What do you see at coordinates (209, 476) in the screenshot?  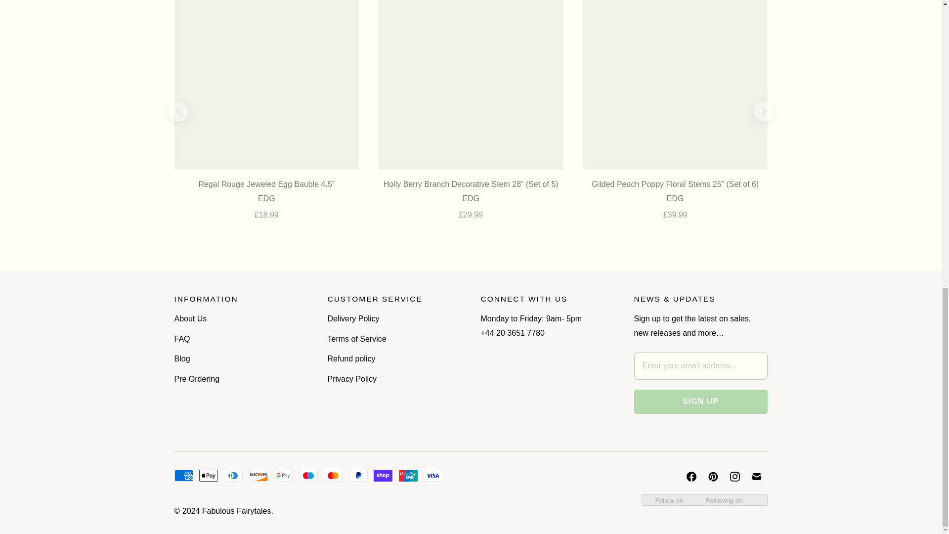 I see `Apple Pay` at bounding box center [209, 476].